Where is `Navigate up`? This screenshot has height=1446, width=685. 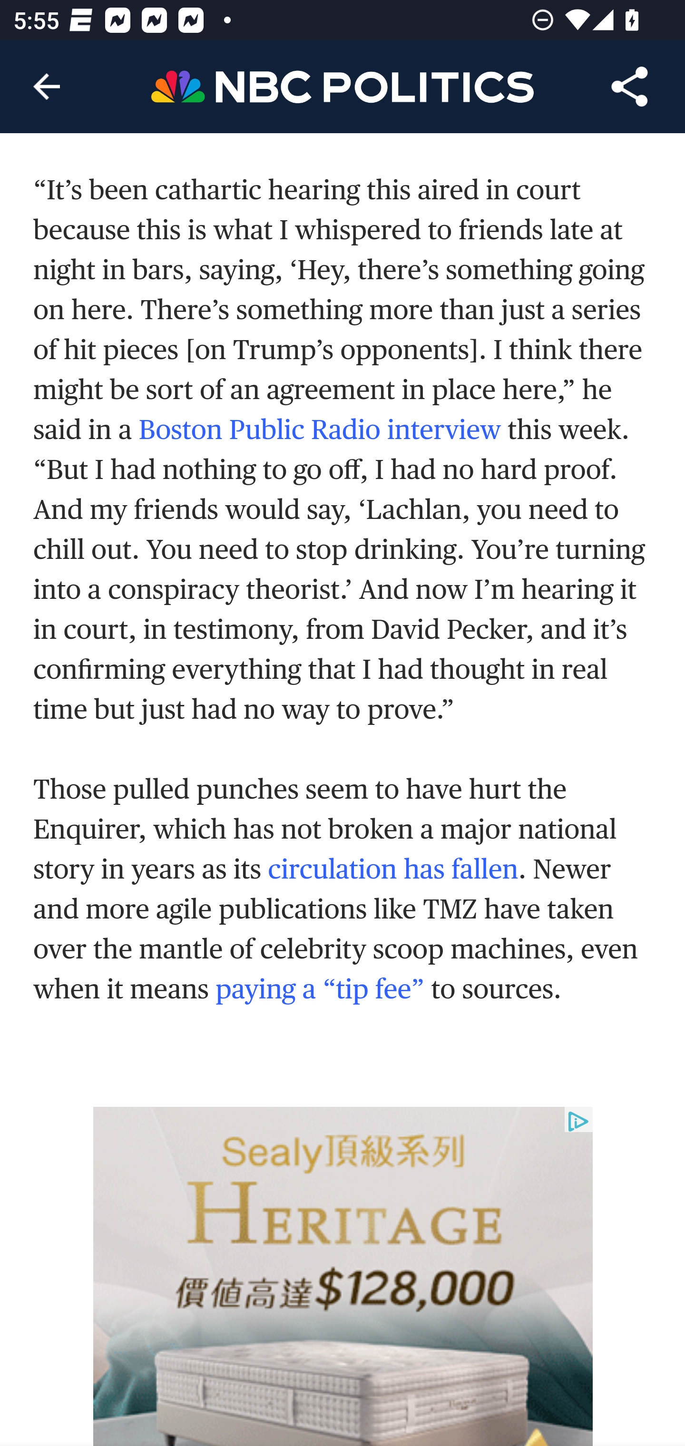 Navigate up is located at coordinates (47, 87).